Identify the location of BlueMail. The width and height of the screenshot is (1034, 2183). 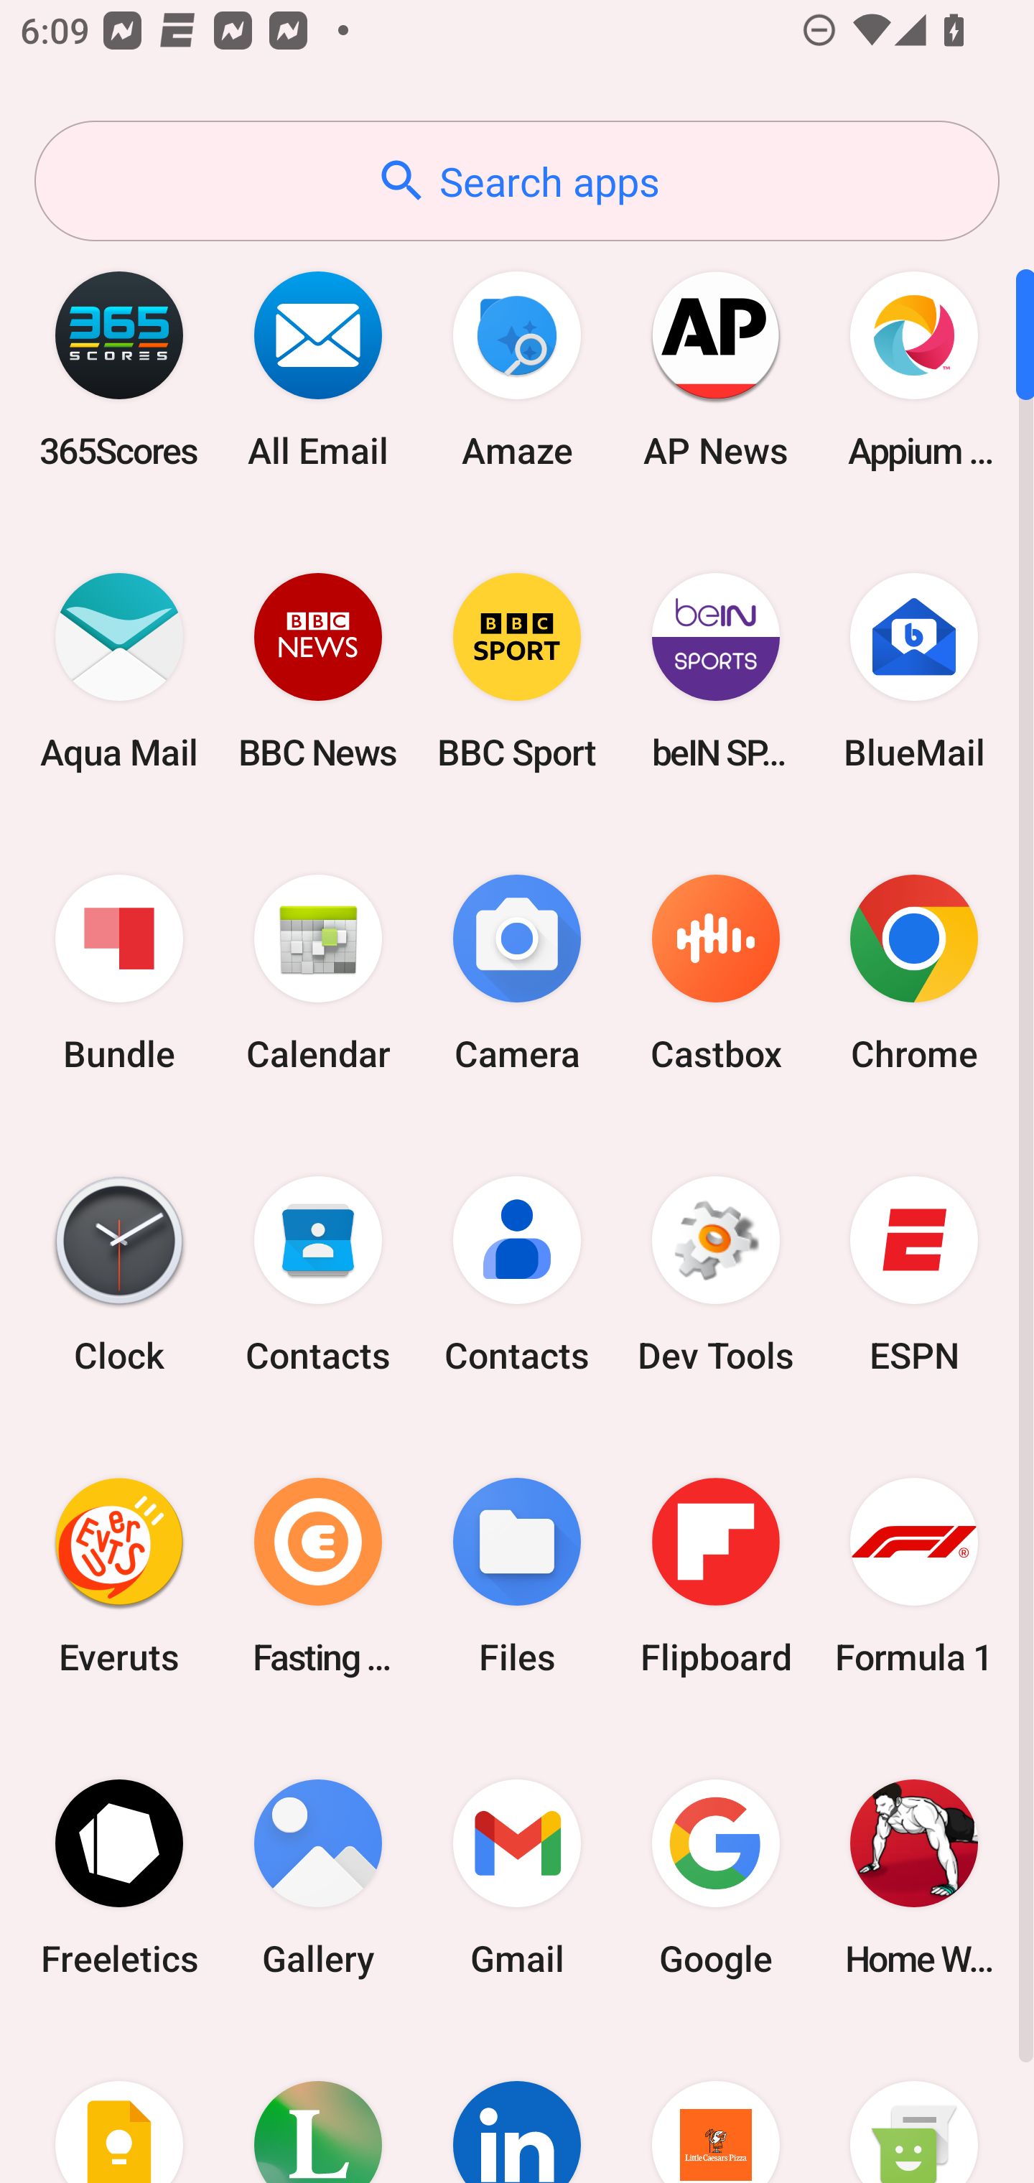
(914, 671).